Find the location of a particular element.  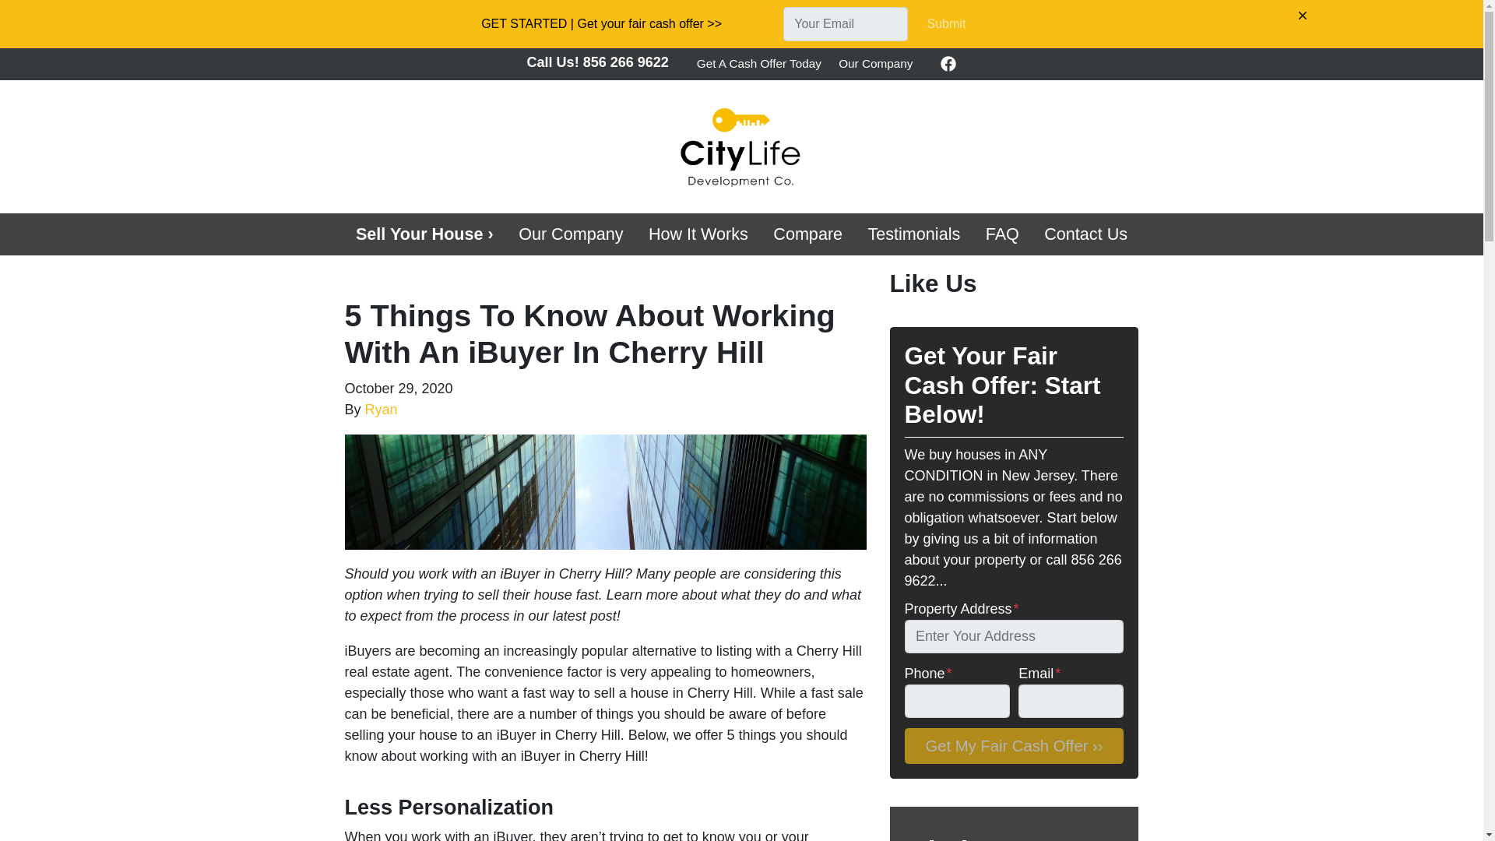

Contact Us is located at coordinates (1085, 234).